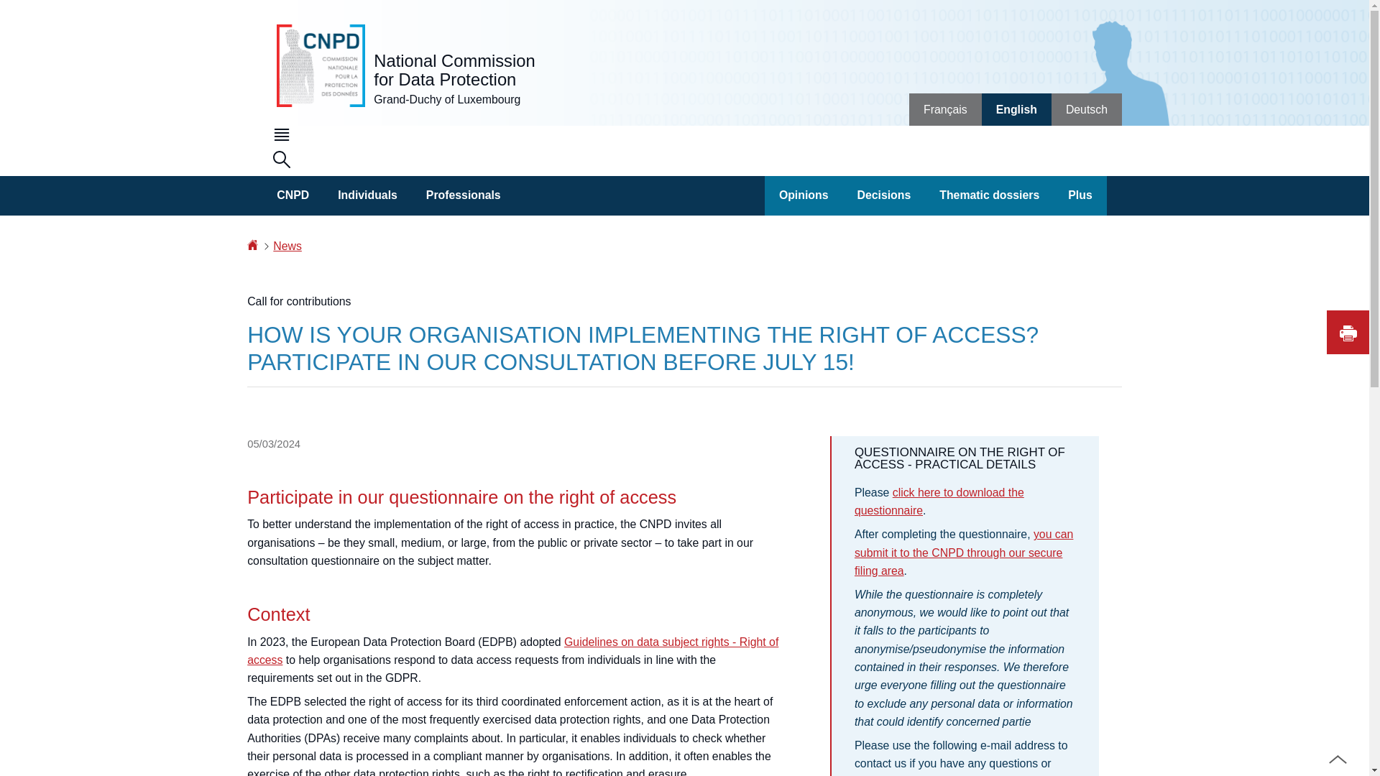 The height and width of the screenshot is (776, 1380). Describe the element at coordinates (883, 195) in the screenshot. I see `Decisions` at that location.